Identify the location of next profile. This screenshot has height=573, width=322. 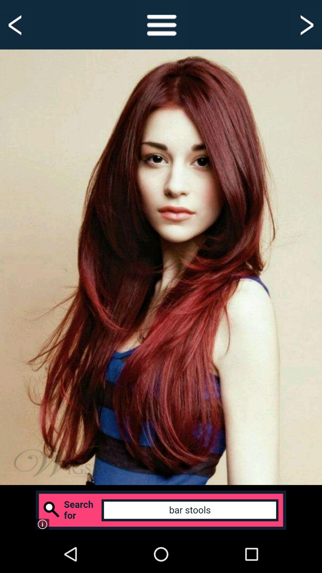
(306, 24).